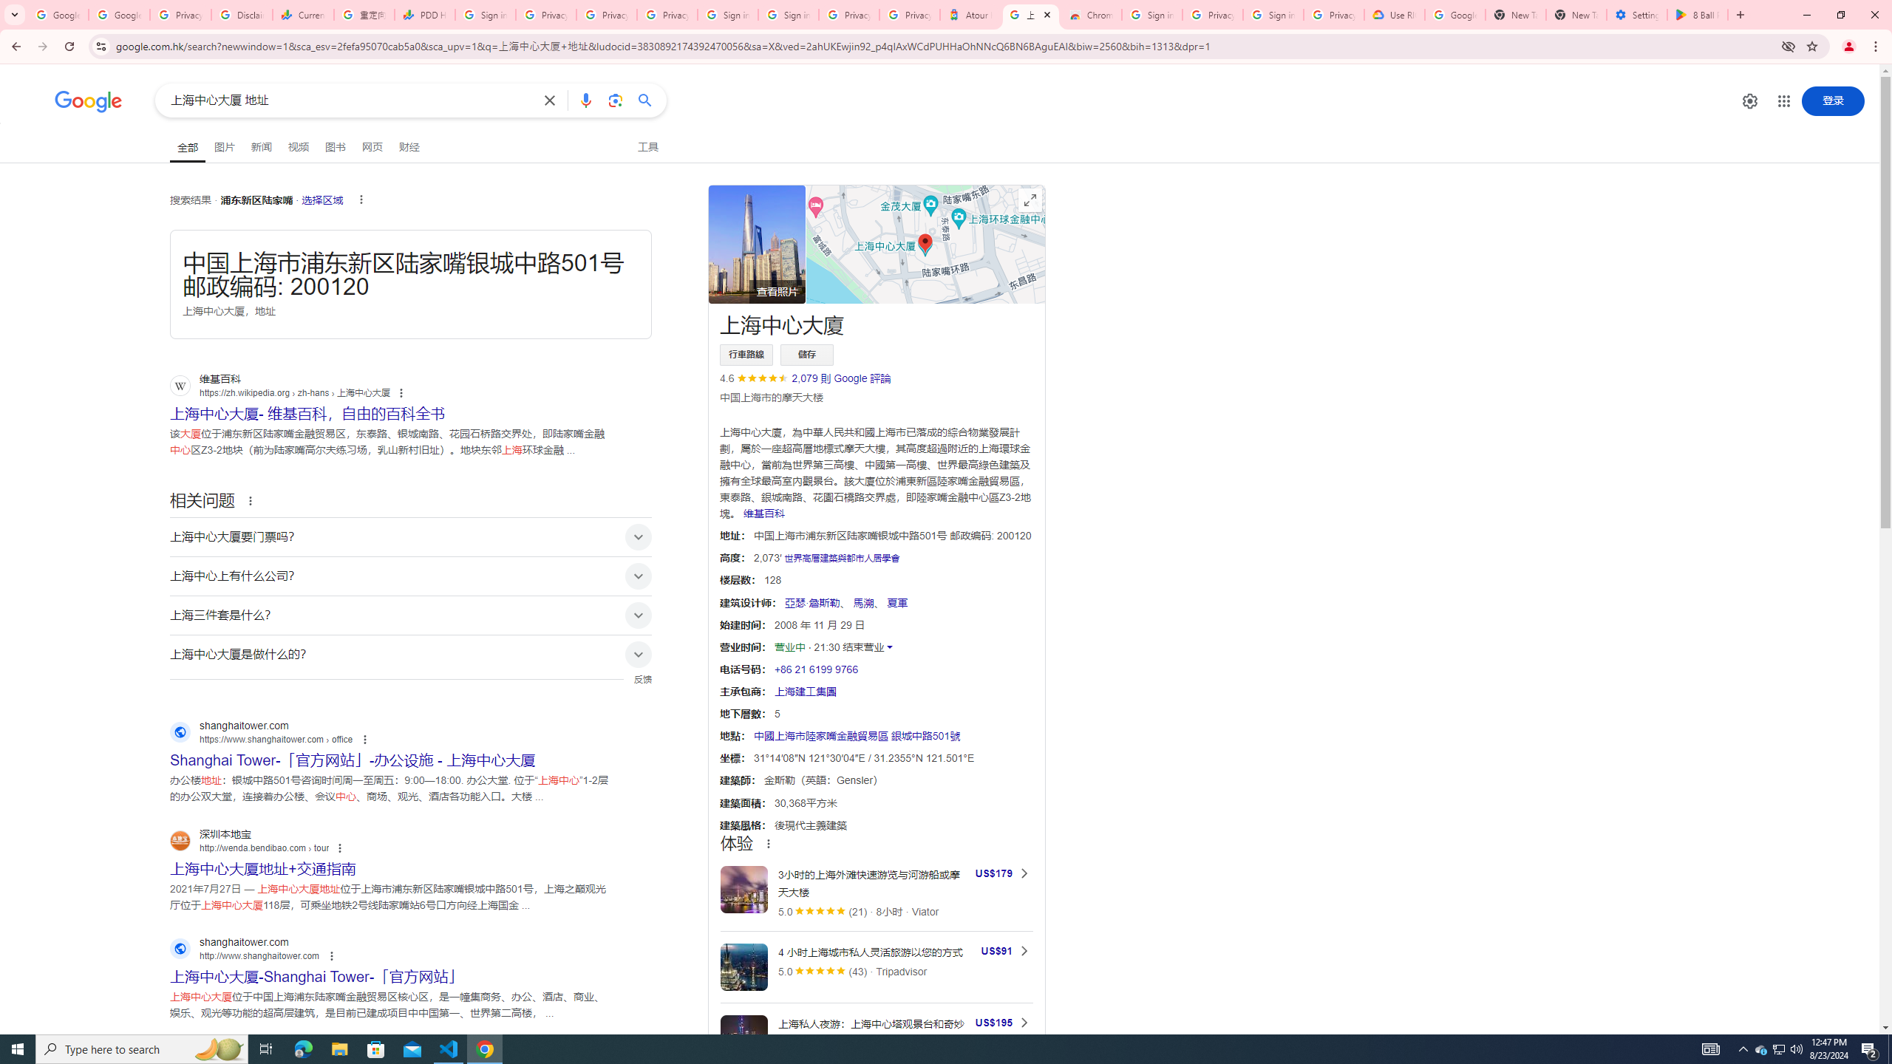  Describe the element at coordinates (667, 15) in the screenshot. I see `Privacy Checkup` at that location.